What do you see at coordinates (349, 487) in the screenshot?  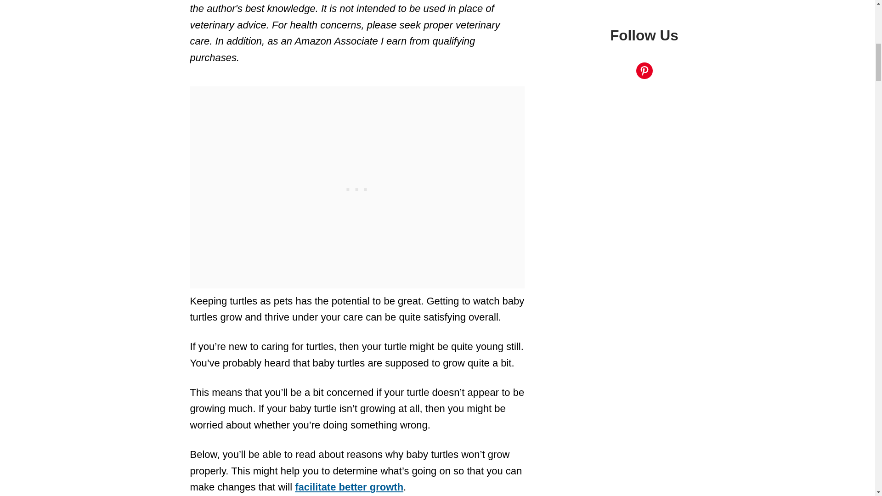 I see `facilitate better growth` at bounding box center [349, 487].